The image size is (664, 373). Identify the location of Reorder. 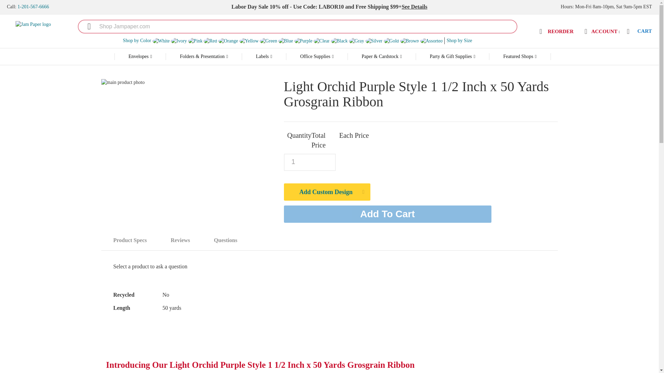
(555, 32).